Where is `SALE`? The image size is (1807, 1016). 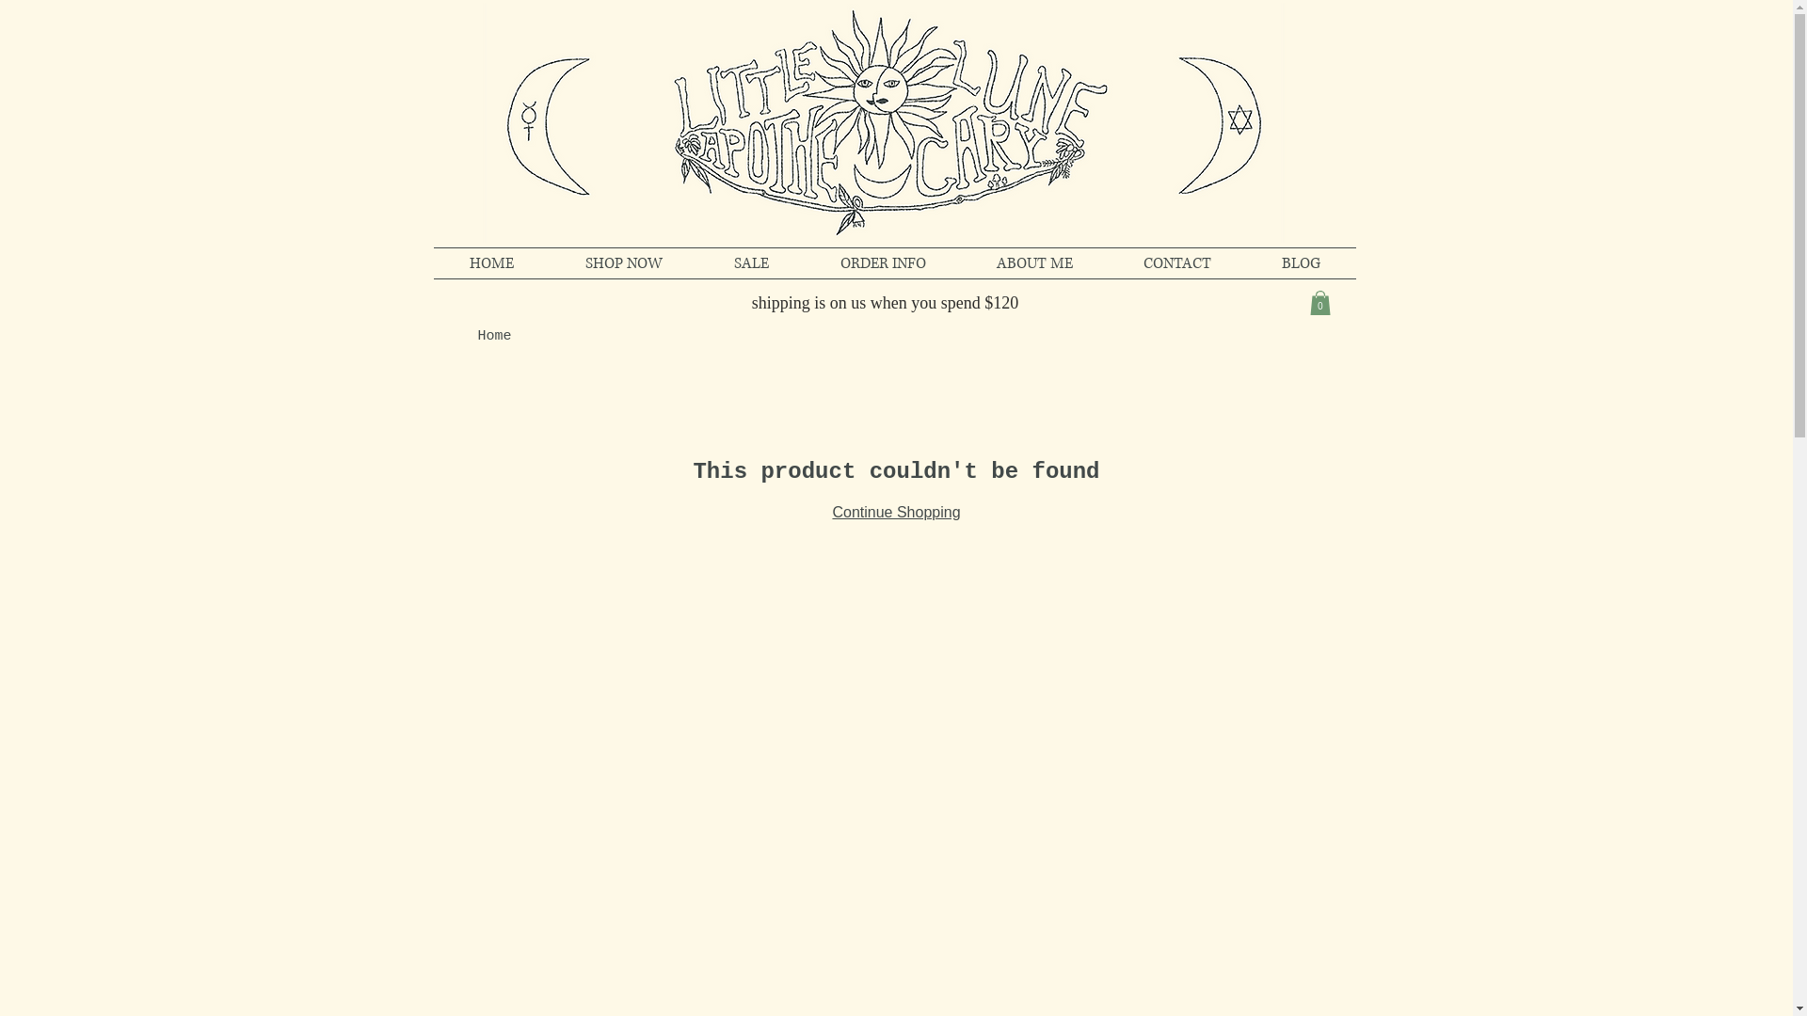
SALE is located at coordinates (751, 263).